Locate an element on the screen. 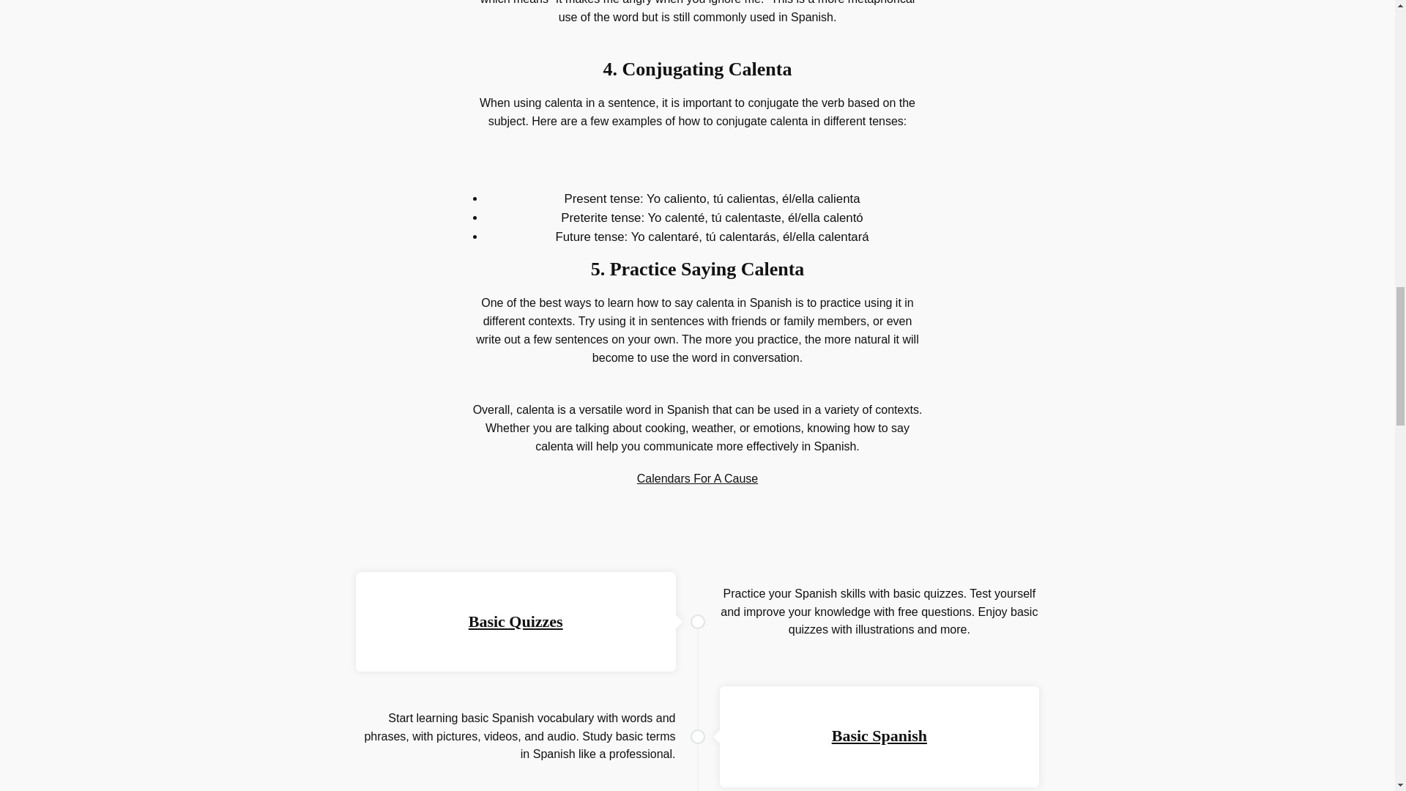 The image size is (1406, 791). Basic Spanish is located at coordinates (879, 735).